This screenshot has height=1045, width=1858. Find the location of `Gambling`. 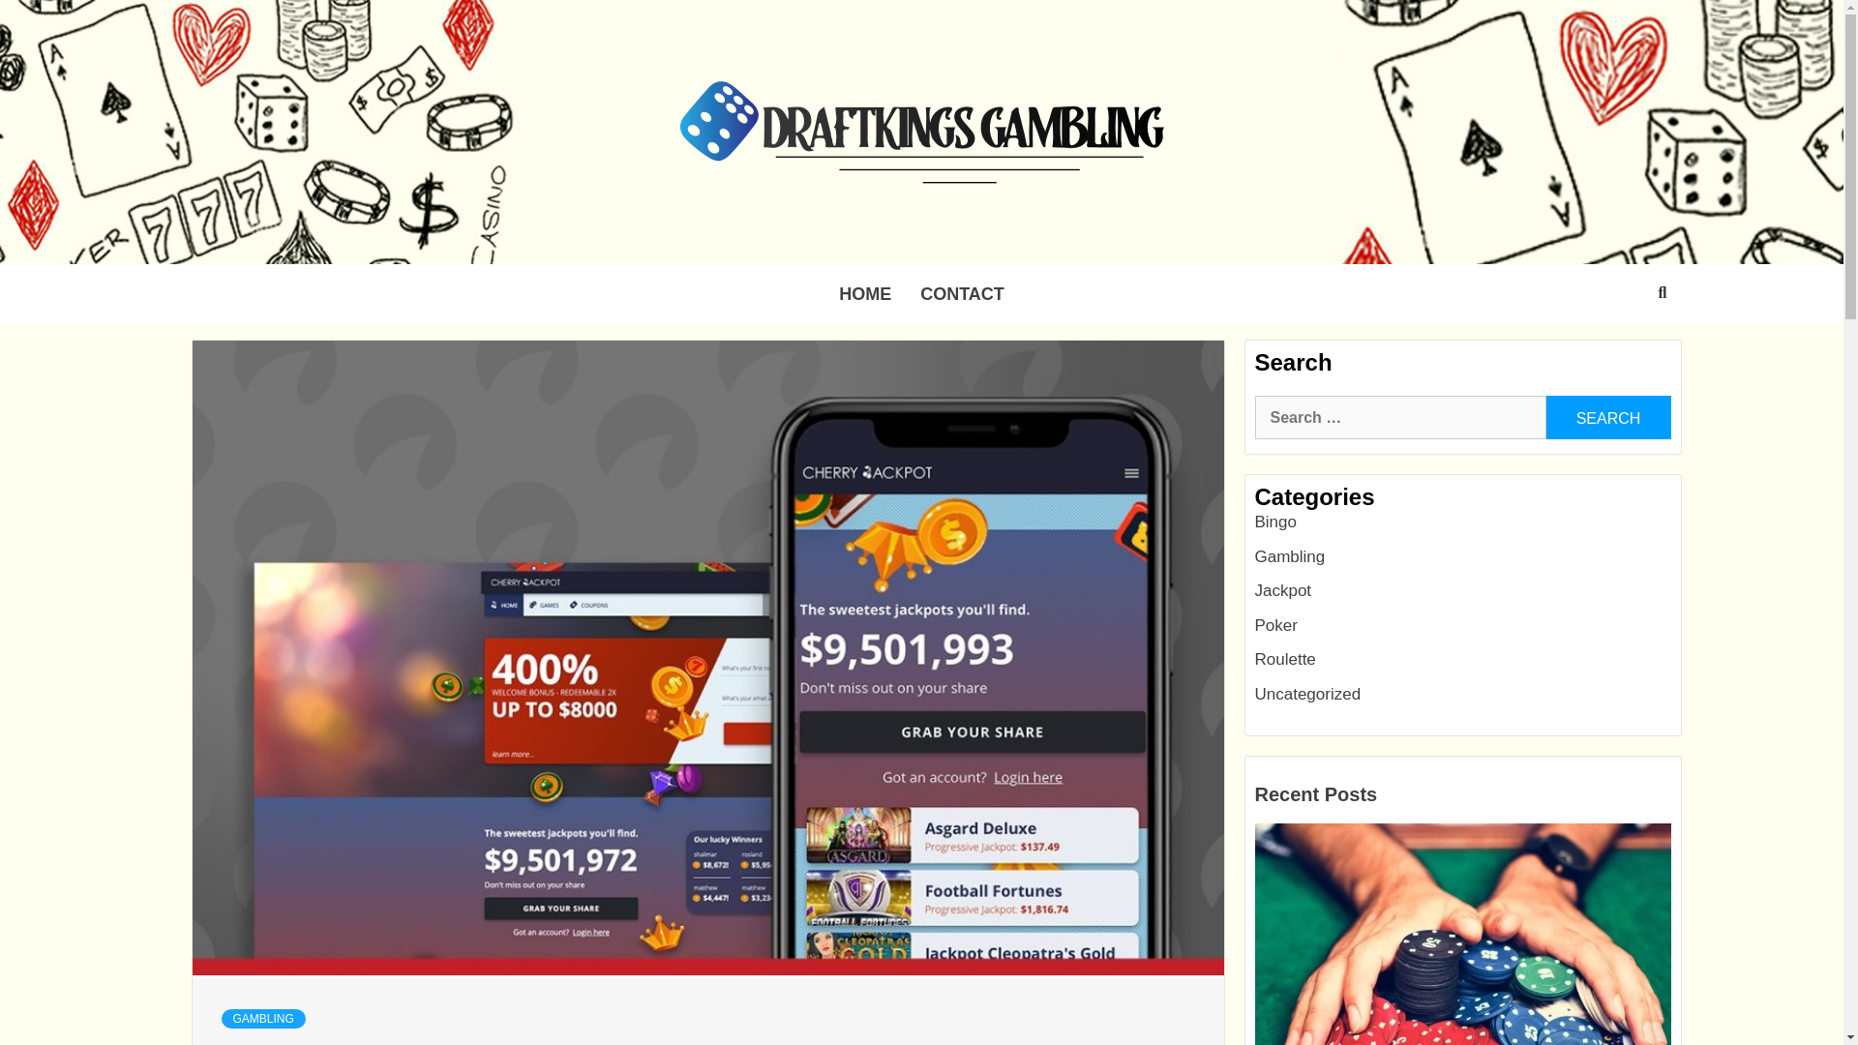

Gambling is located at coordinates (1289, 556).